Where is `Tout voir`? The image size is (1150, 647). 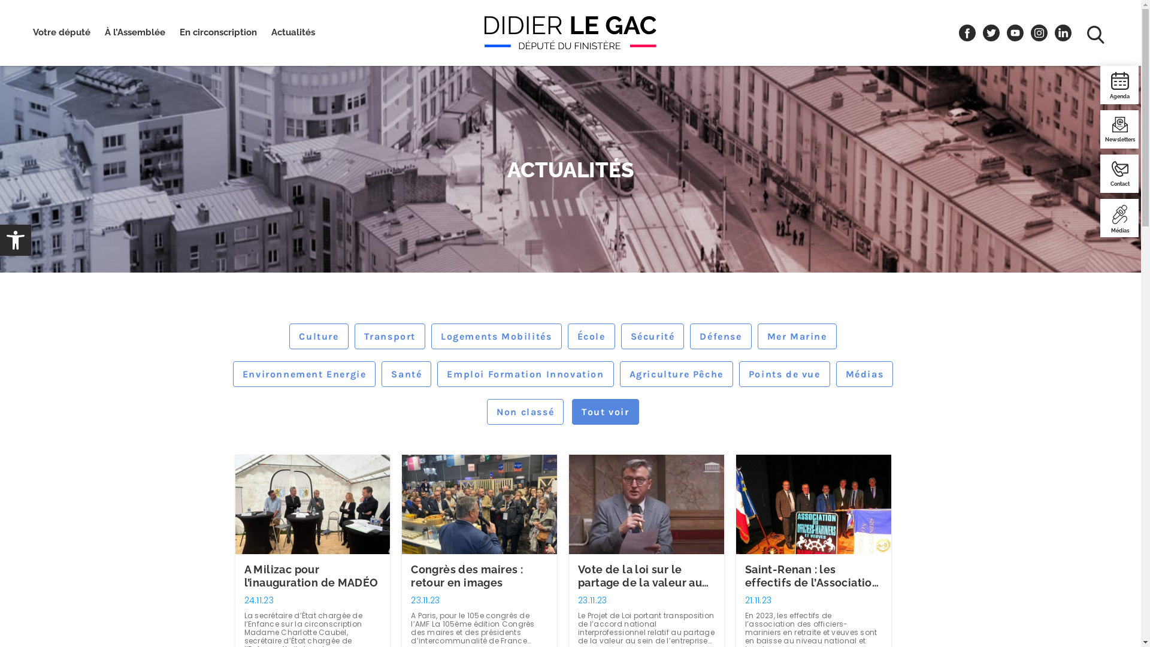 Tout voir is located at coordinates (605, 412).